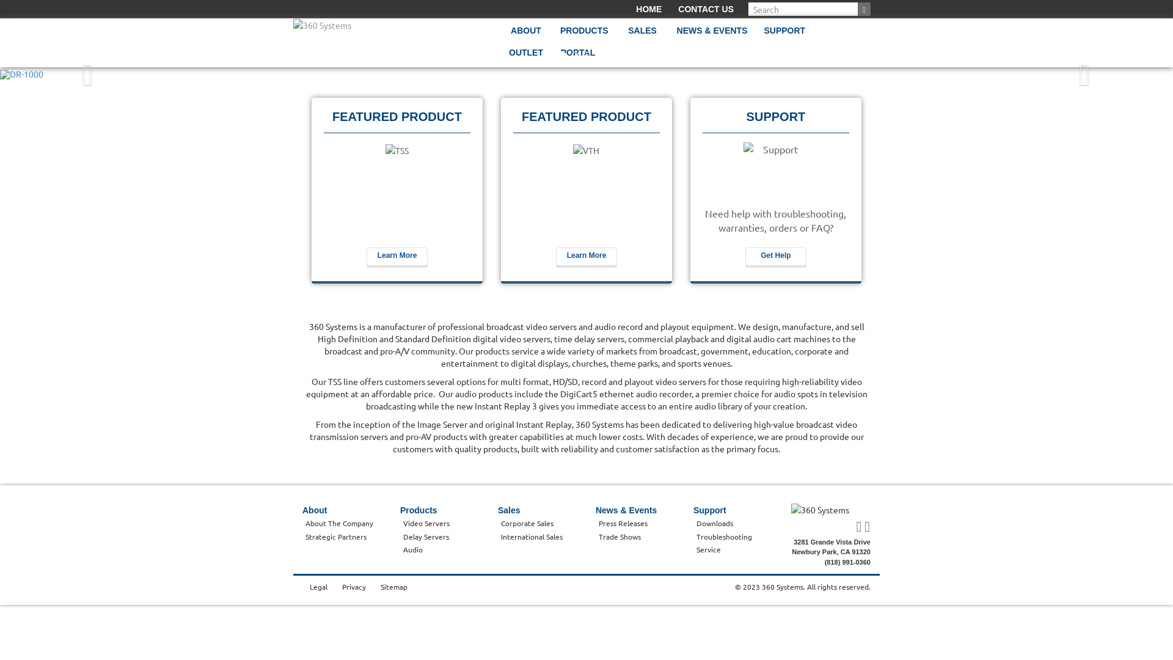  Describe the element at coordinates (649, 9) in the screenshot. I see `HOME` at that location.